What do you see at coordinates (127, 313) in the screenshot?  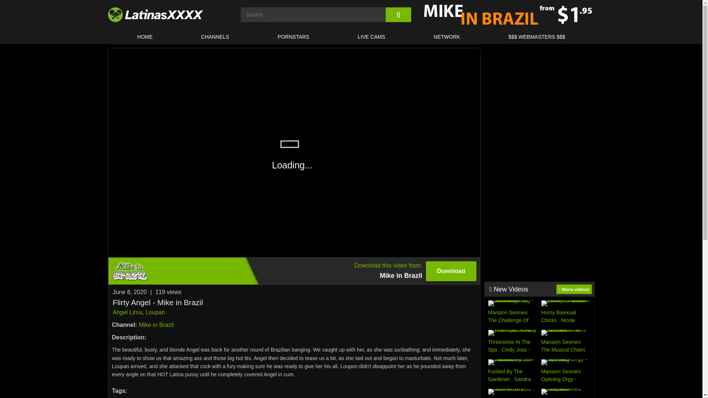 I see `PORNSTARS` at bounding box center [127, 313].